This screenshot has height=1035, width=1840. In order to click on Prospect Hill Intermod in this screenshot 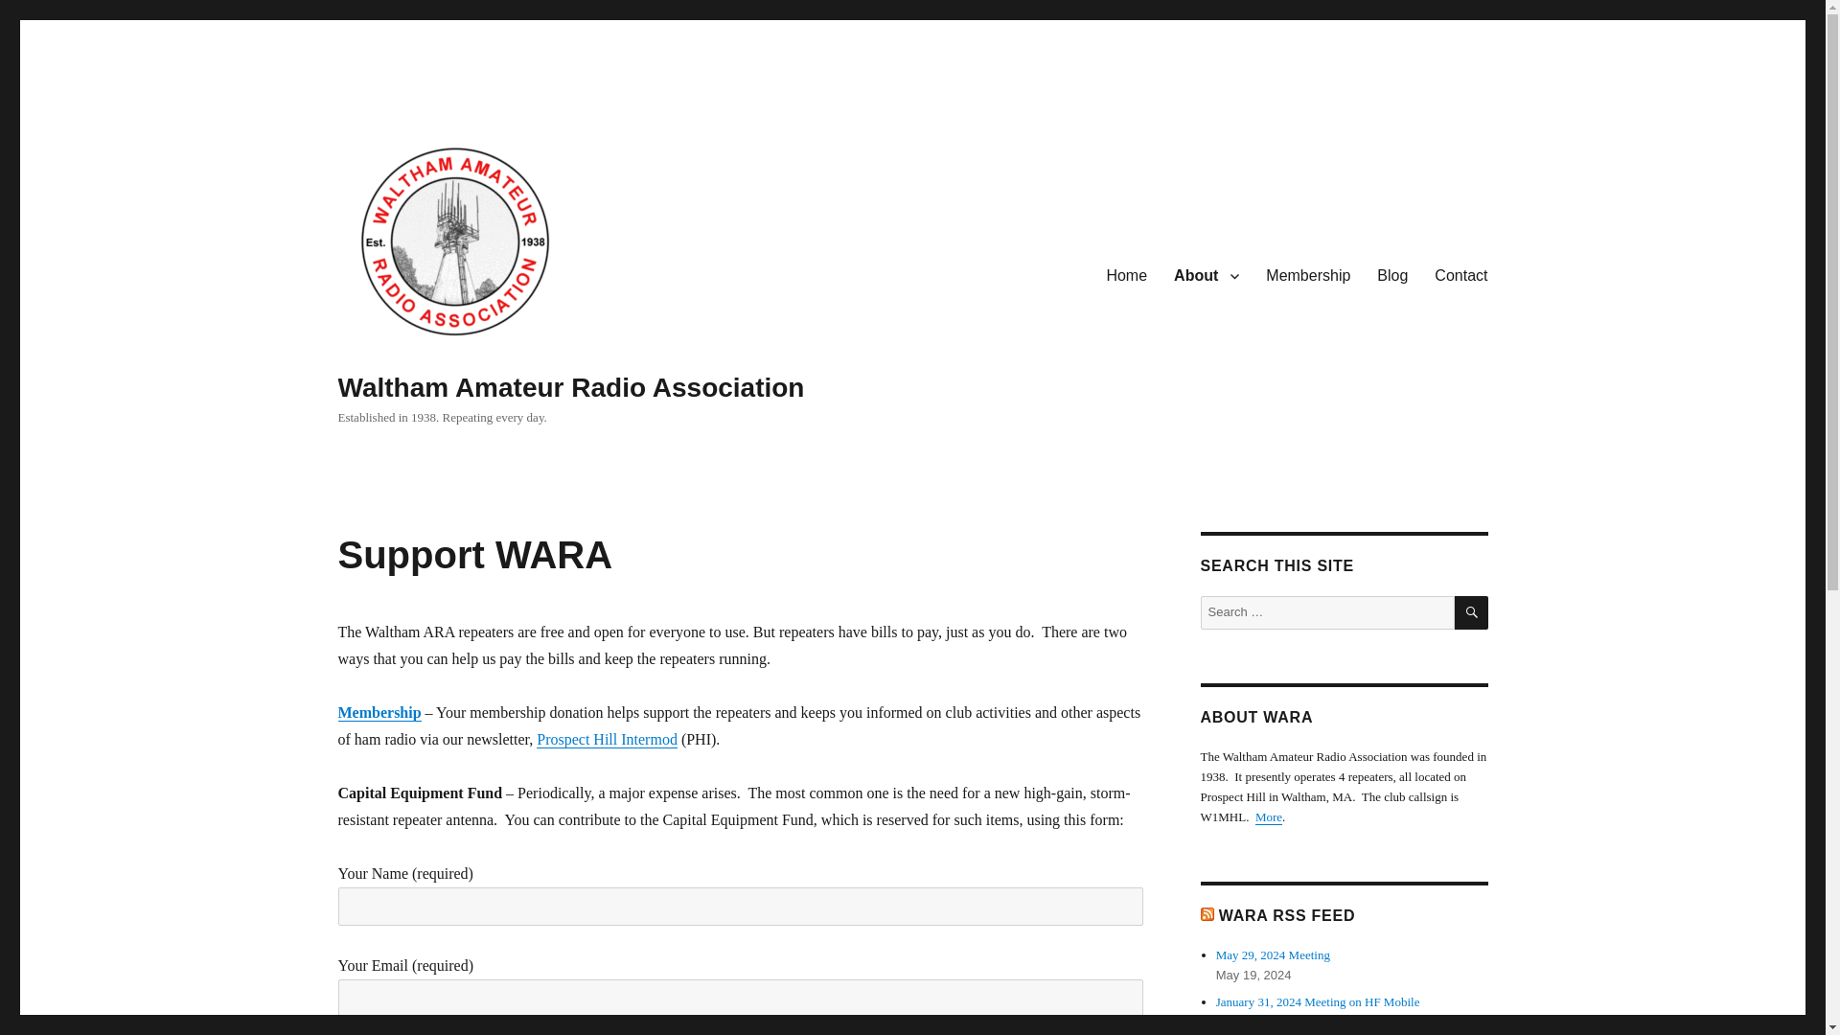, I will do `click(607, 738)`.